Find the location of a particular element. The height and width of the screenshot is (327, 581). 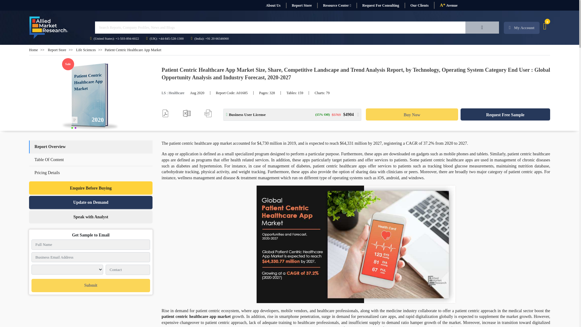

About Us is located at coordinates (273, 5).